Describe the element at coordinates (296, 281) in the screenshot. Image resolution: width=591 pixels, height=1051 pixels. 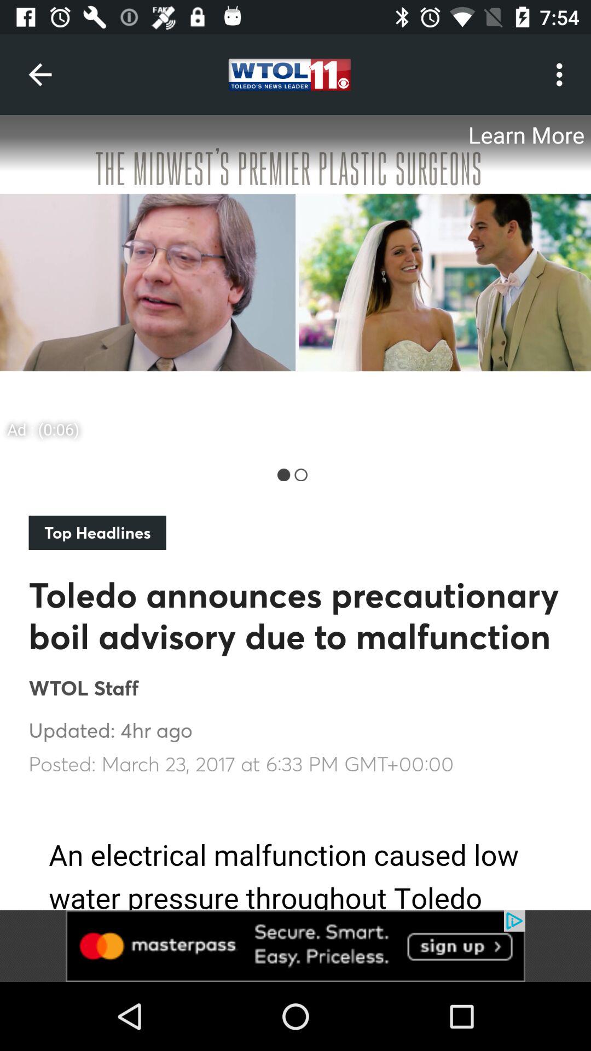
I see `screenshot of the news given below` at that location.